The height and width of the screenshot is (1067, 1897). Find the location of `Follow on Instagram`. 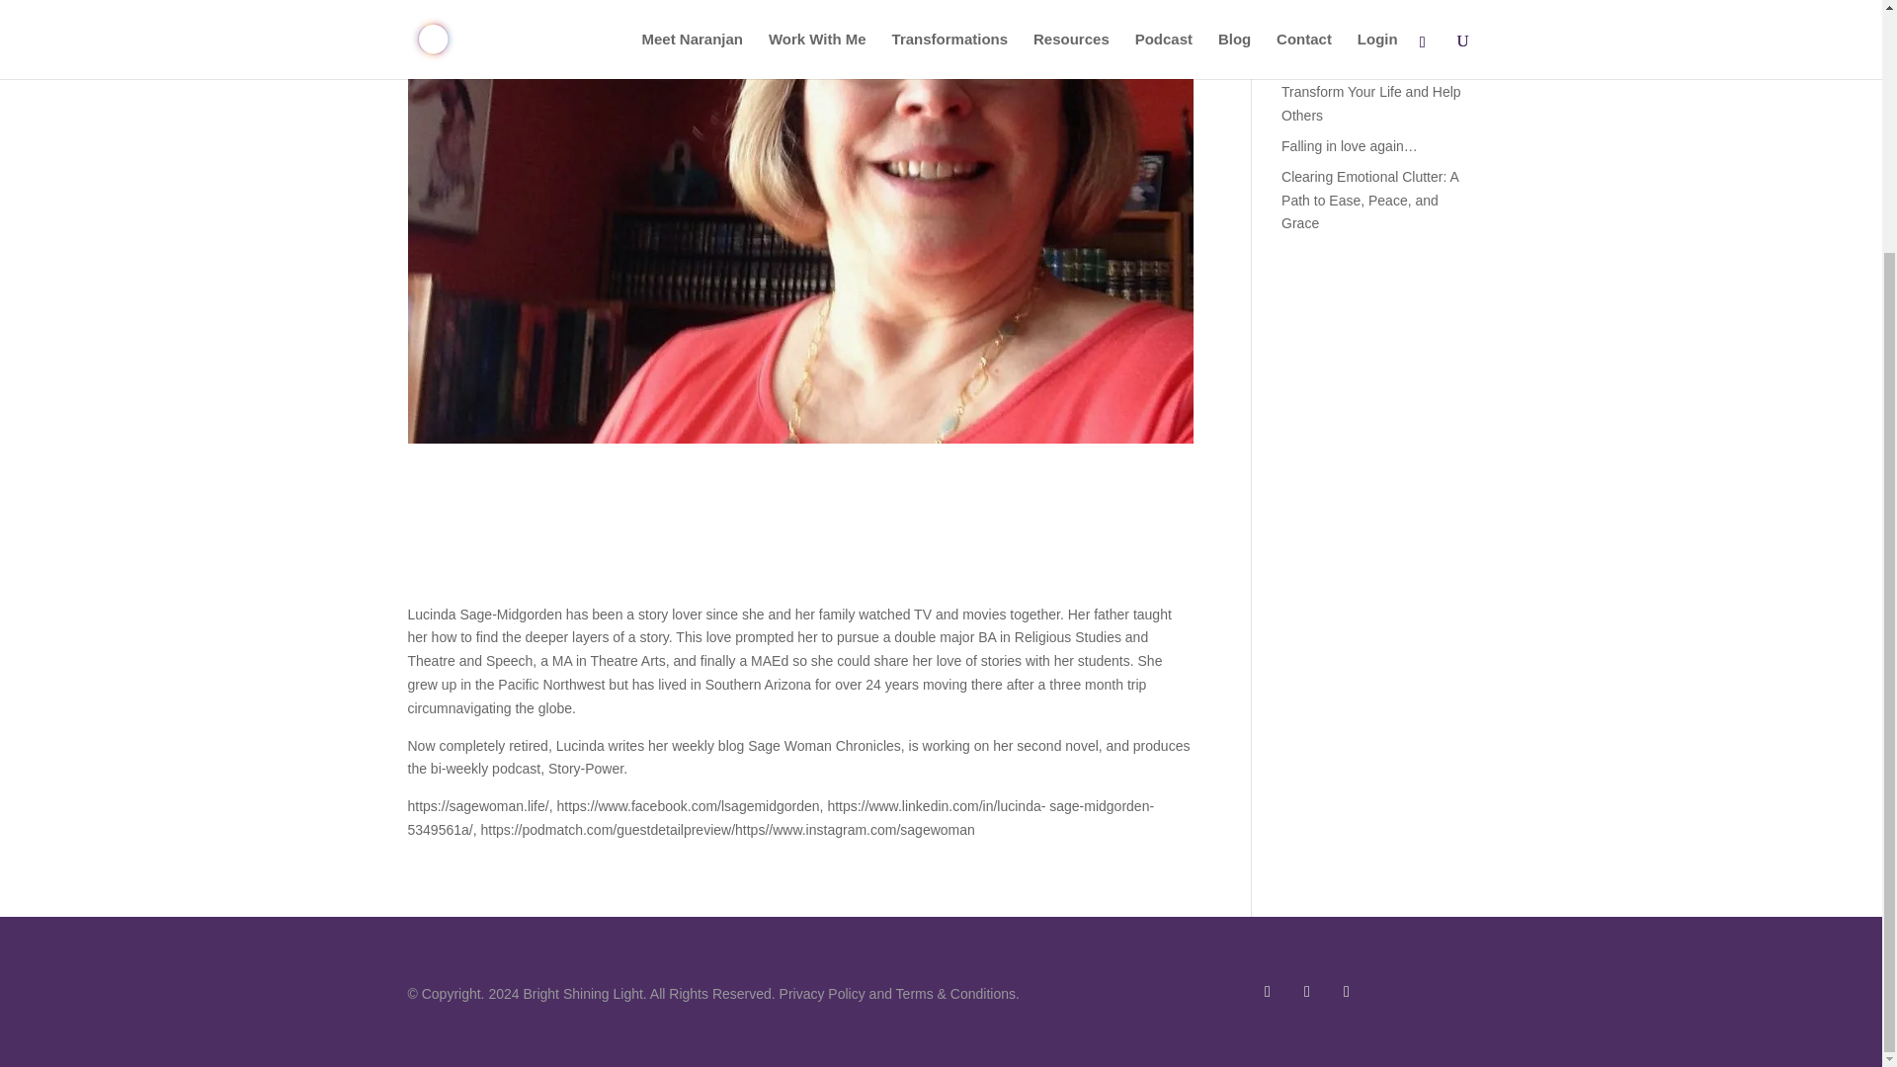

Follow on Instagram is located at coordinates (1346, 992).